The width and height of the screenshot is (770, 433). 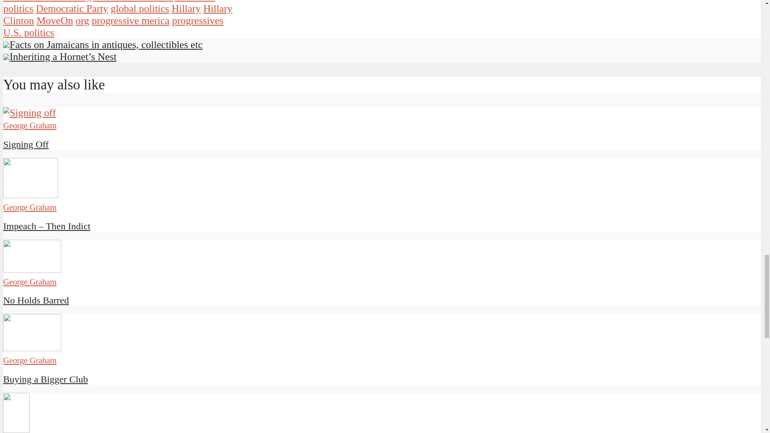 What do you see at coordinates (133, 1) in the screenshot?
I see `American elections` at bounding box center [133, 1].